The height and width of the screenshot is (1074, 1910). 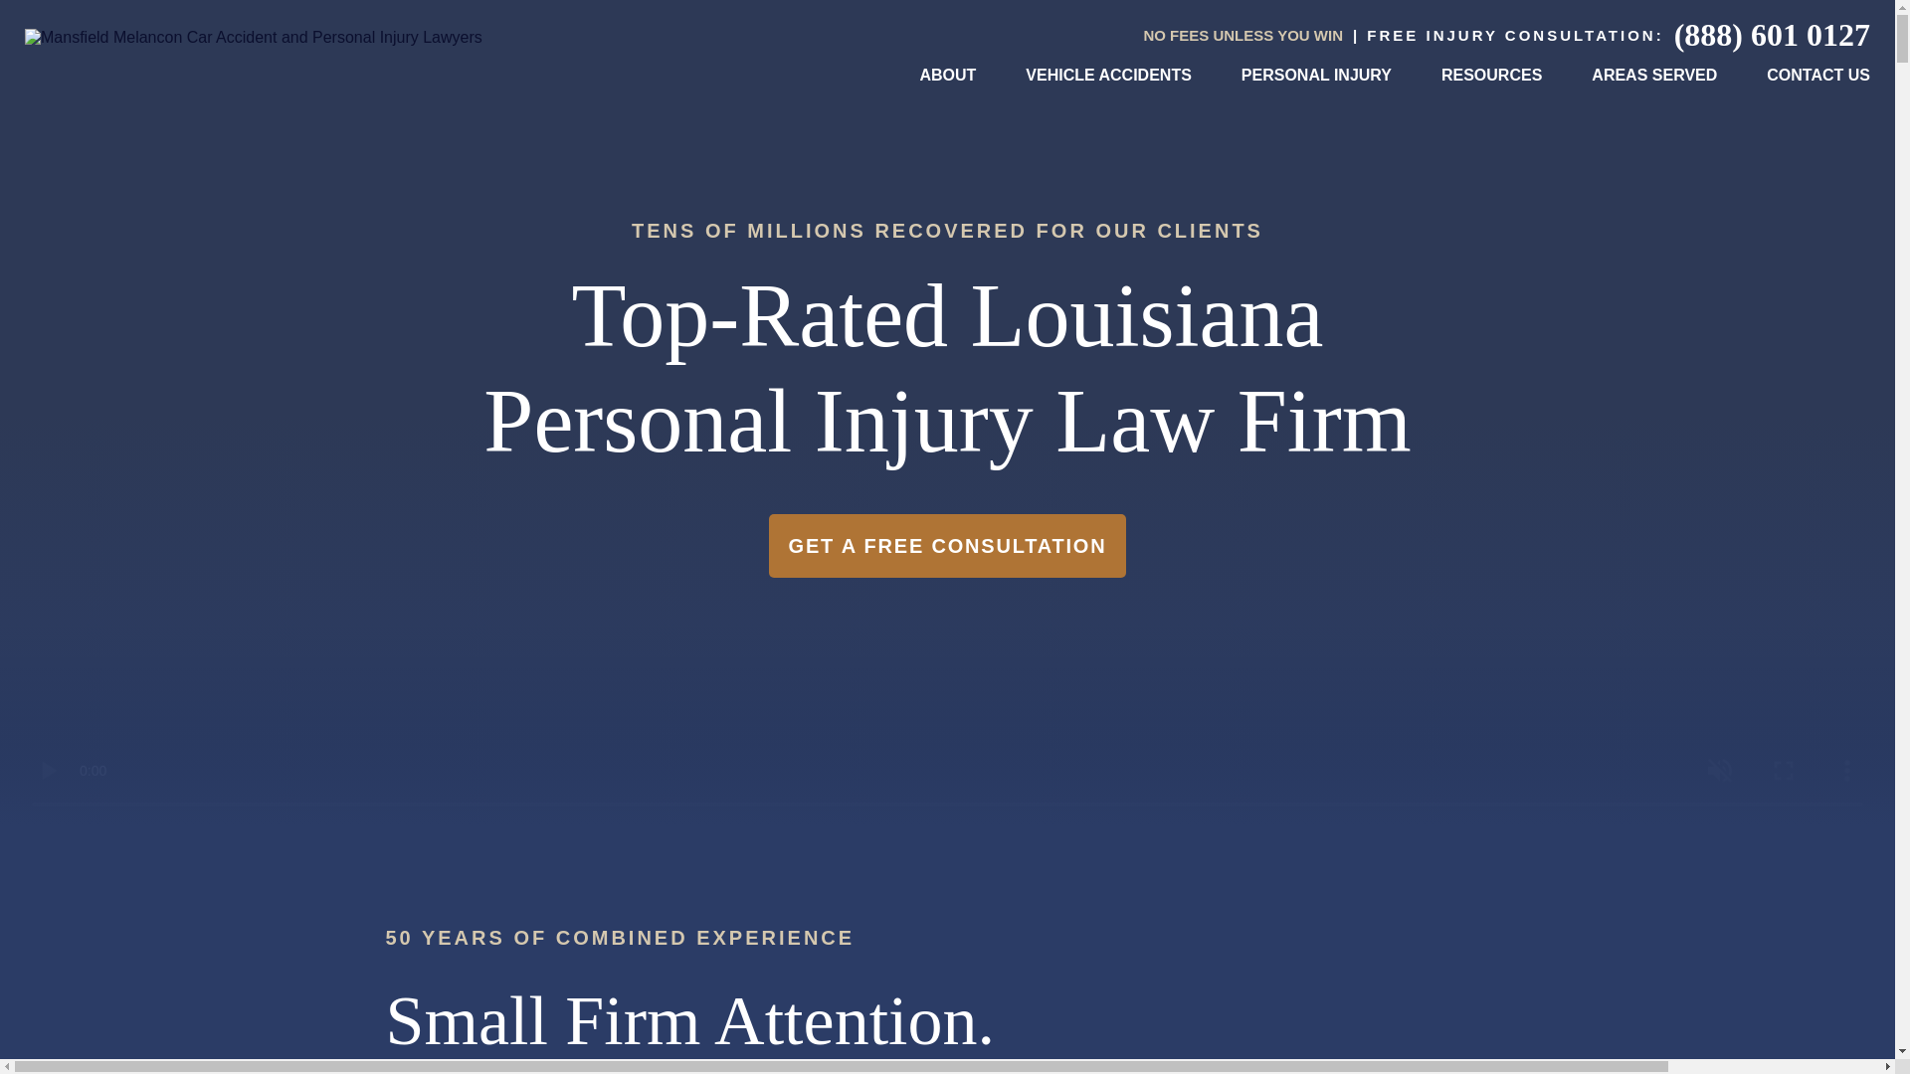 What do you see at coordinates (1653, 75) in the screenshot?
I see `AREAS SERVED` at bounding box center [1653, 75].